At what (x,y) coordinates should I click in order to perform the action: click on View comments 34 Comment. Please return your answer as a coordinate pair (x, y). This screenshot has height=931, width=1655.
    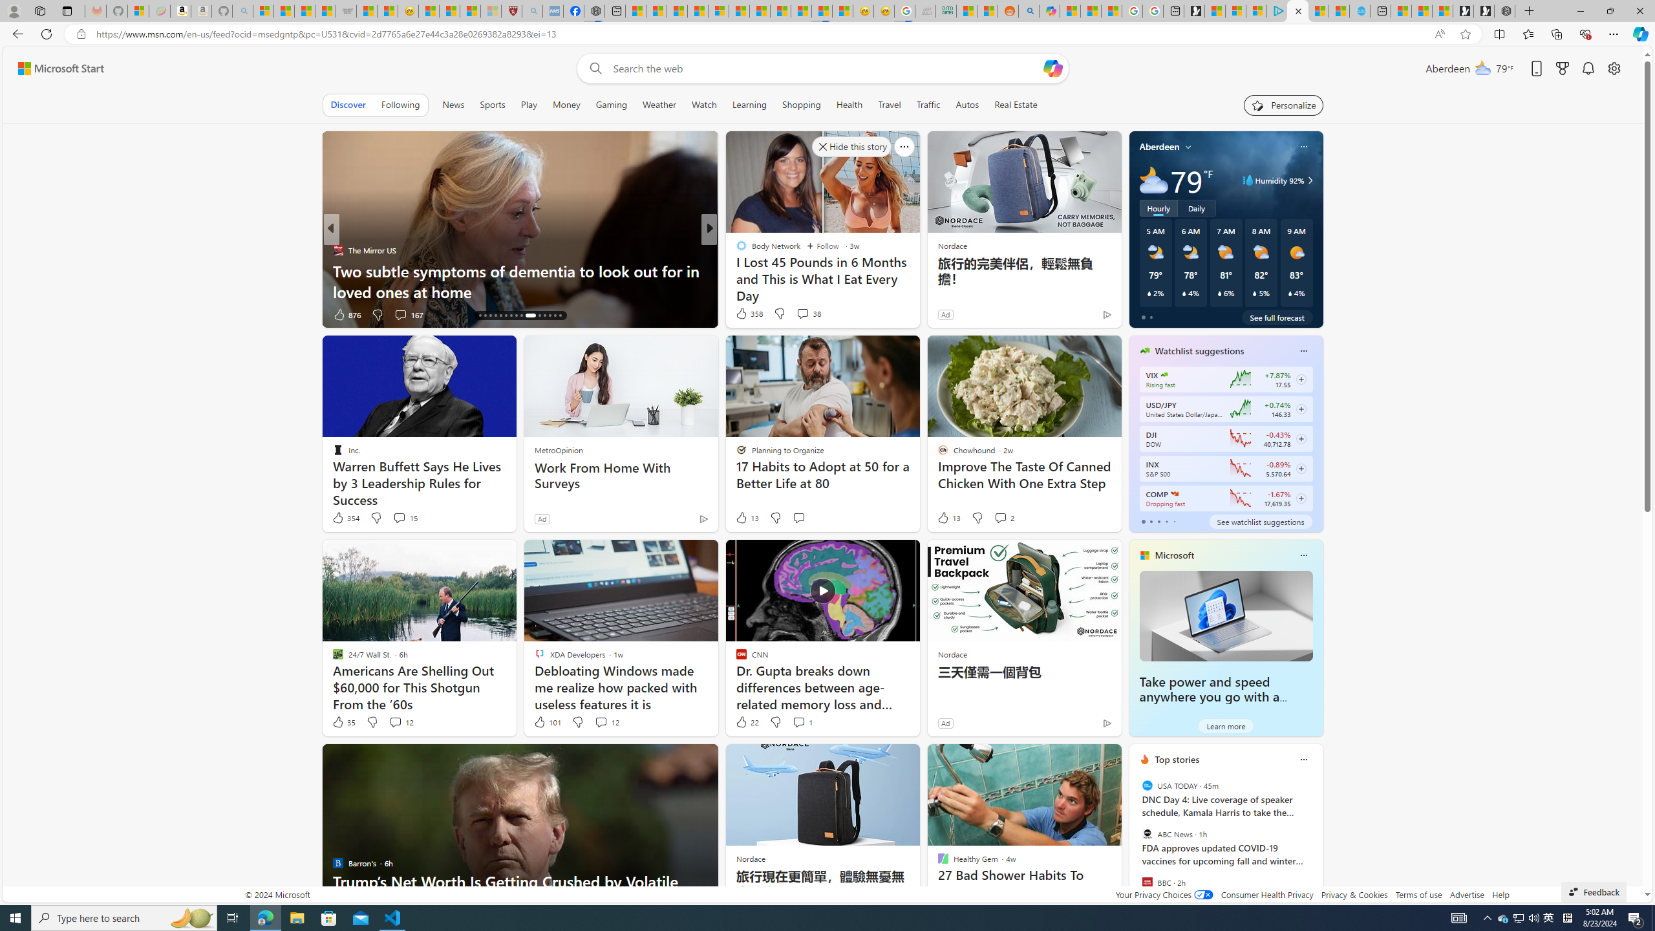
    Looking at the image, I should click on (406, 314).